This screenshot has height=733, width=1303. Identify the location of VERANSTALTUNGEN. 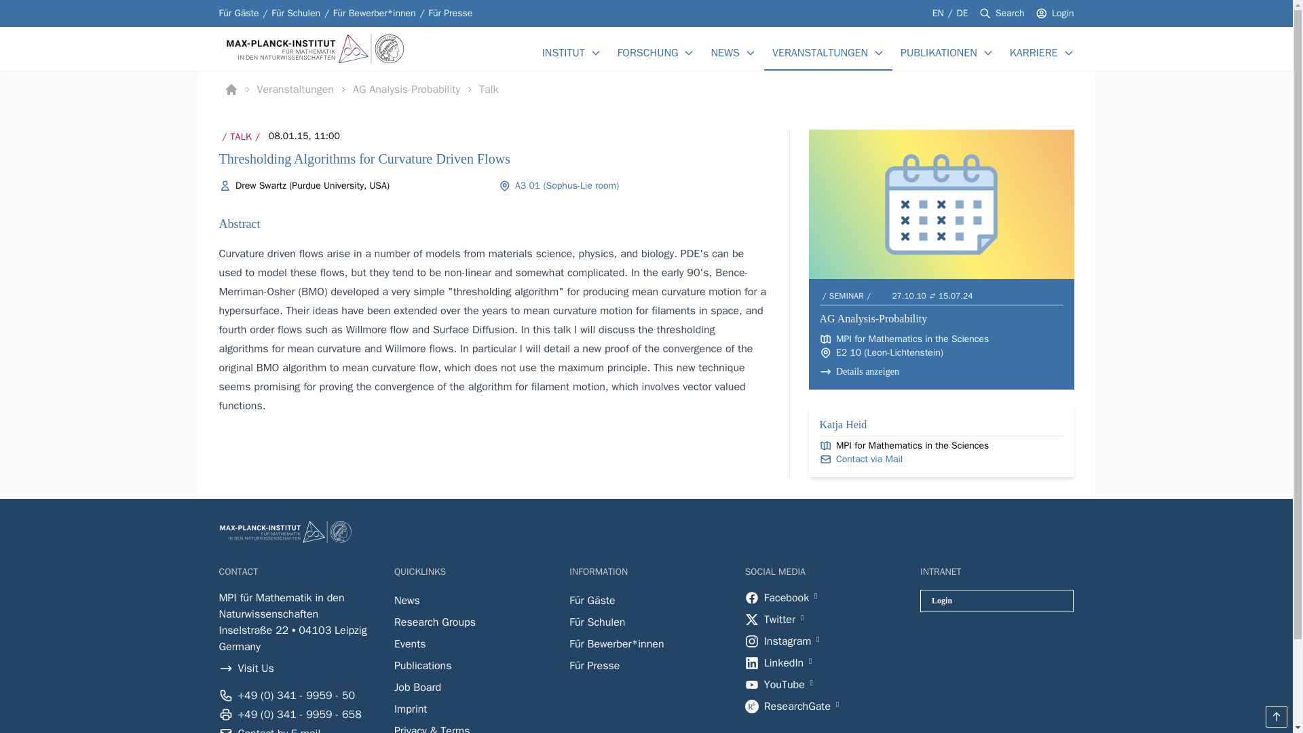
(820, 52).